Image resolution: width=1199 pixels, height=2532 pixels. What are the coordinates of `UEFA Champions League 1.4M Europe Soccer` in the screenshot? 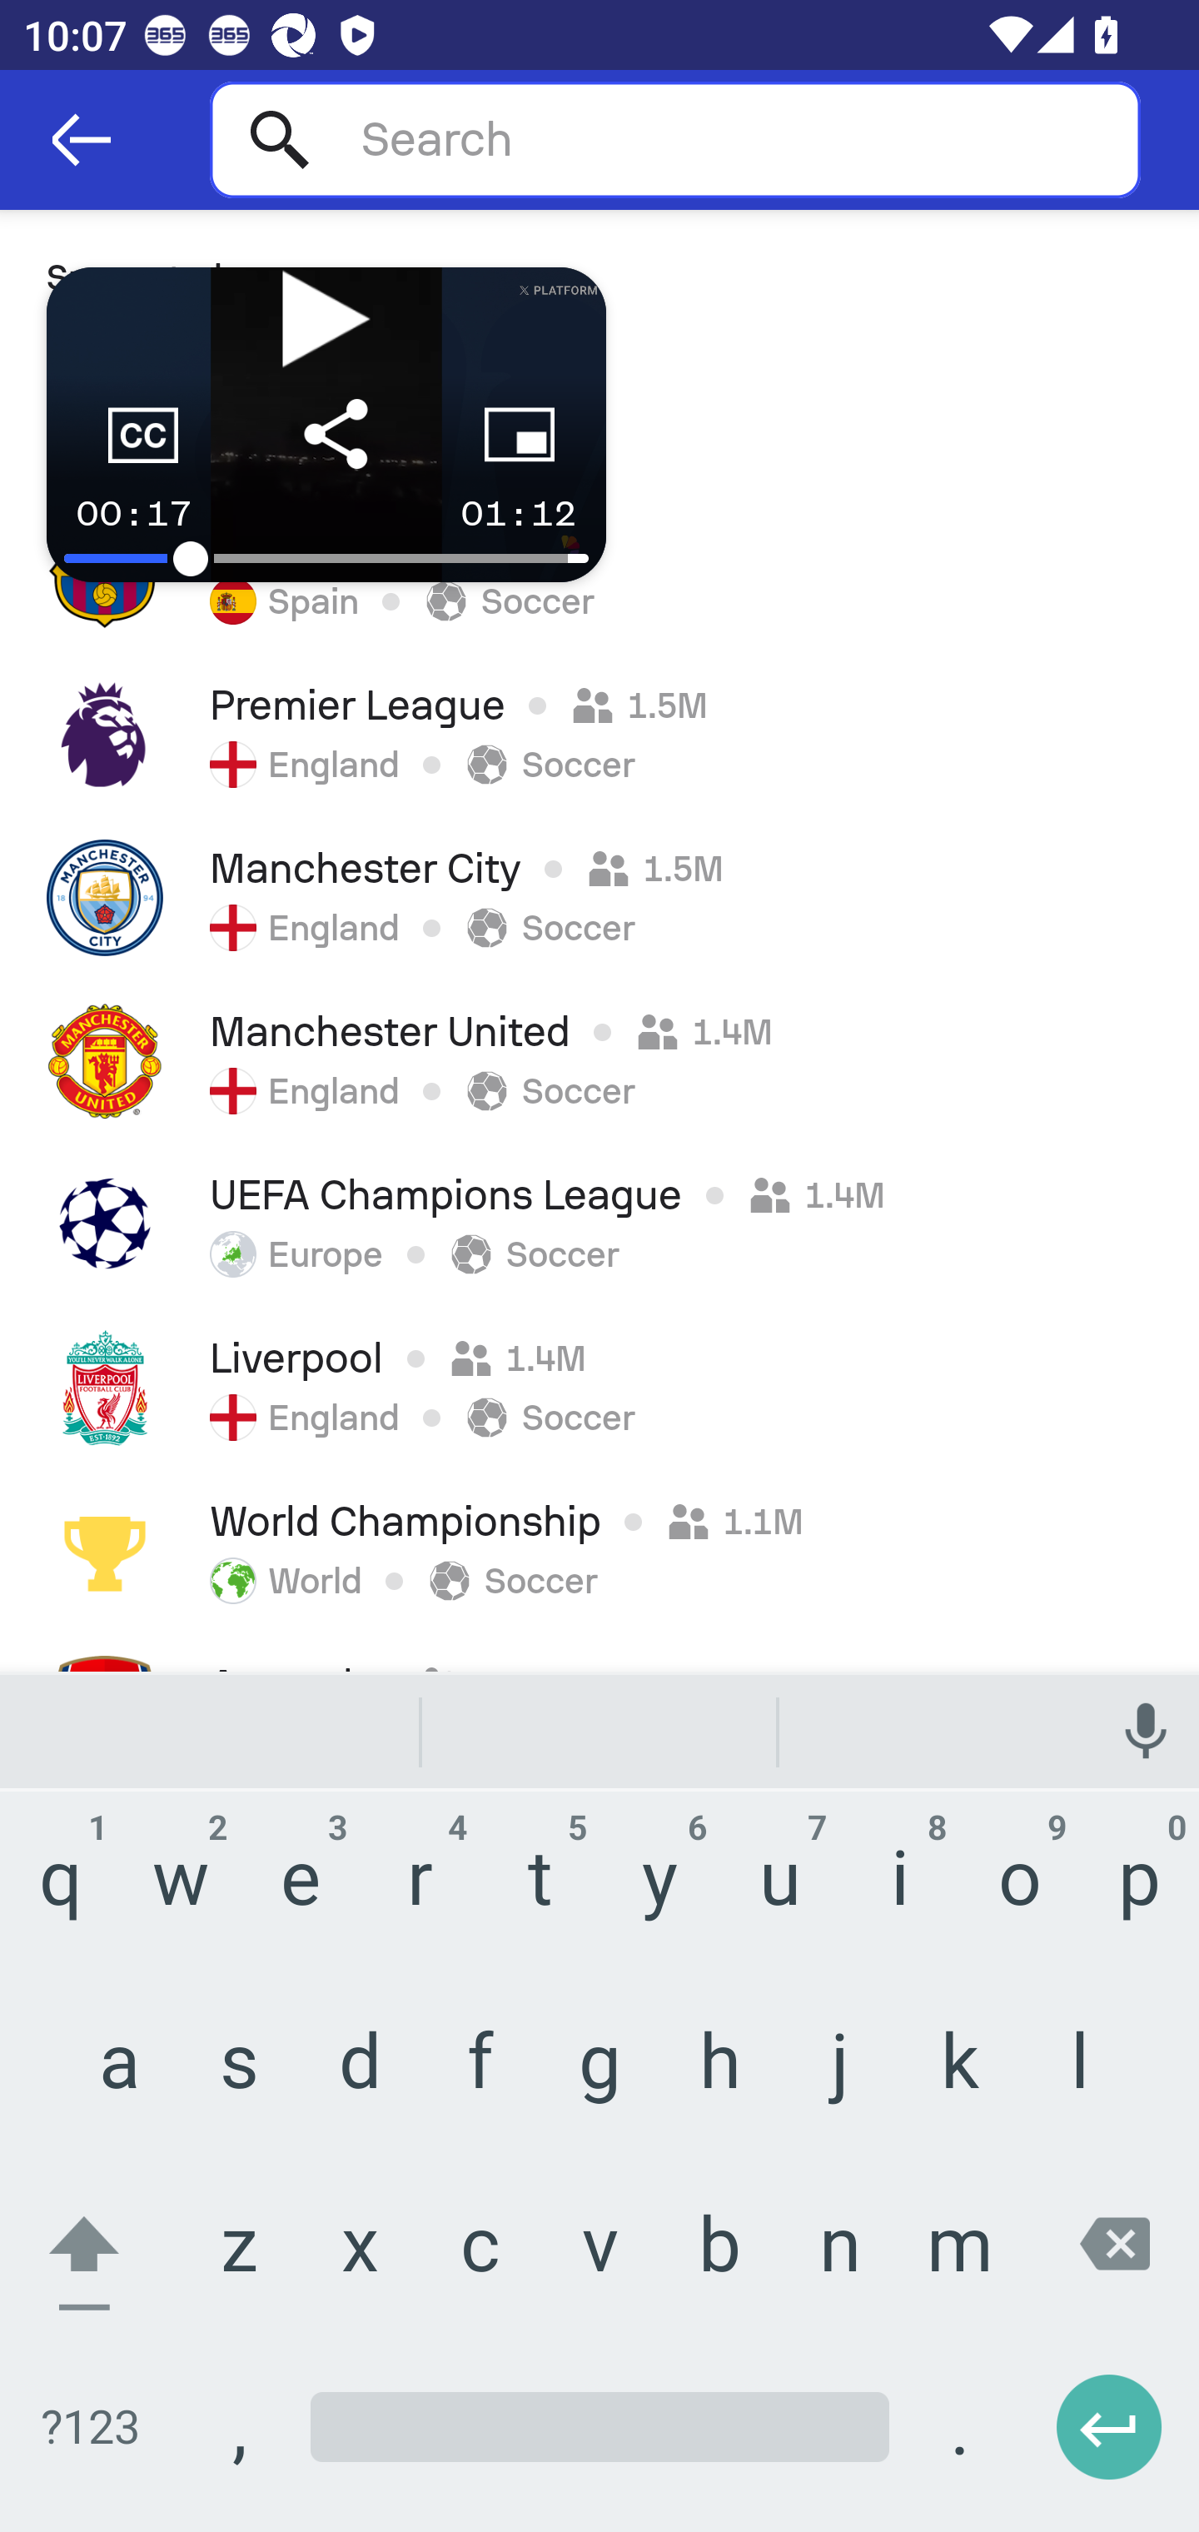 It's located at (599, 1224).